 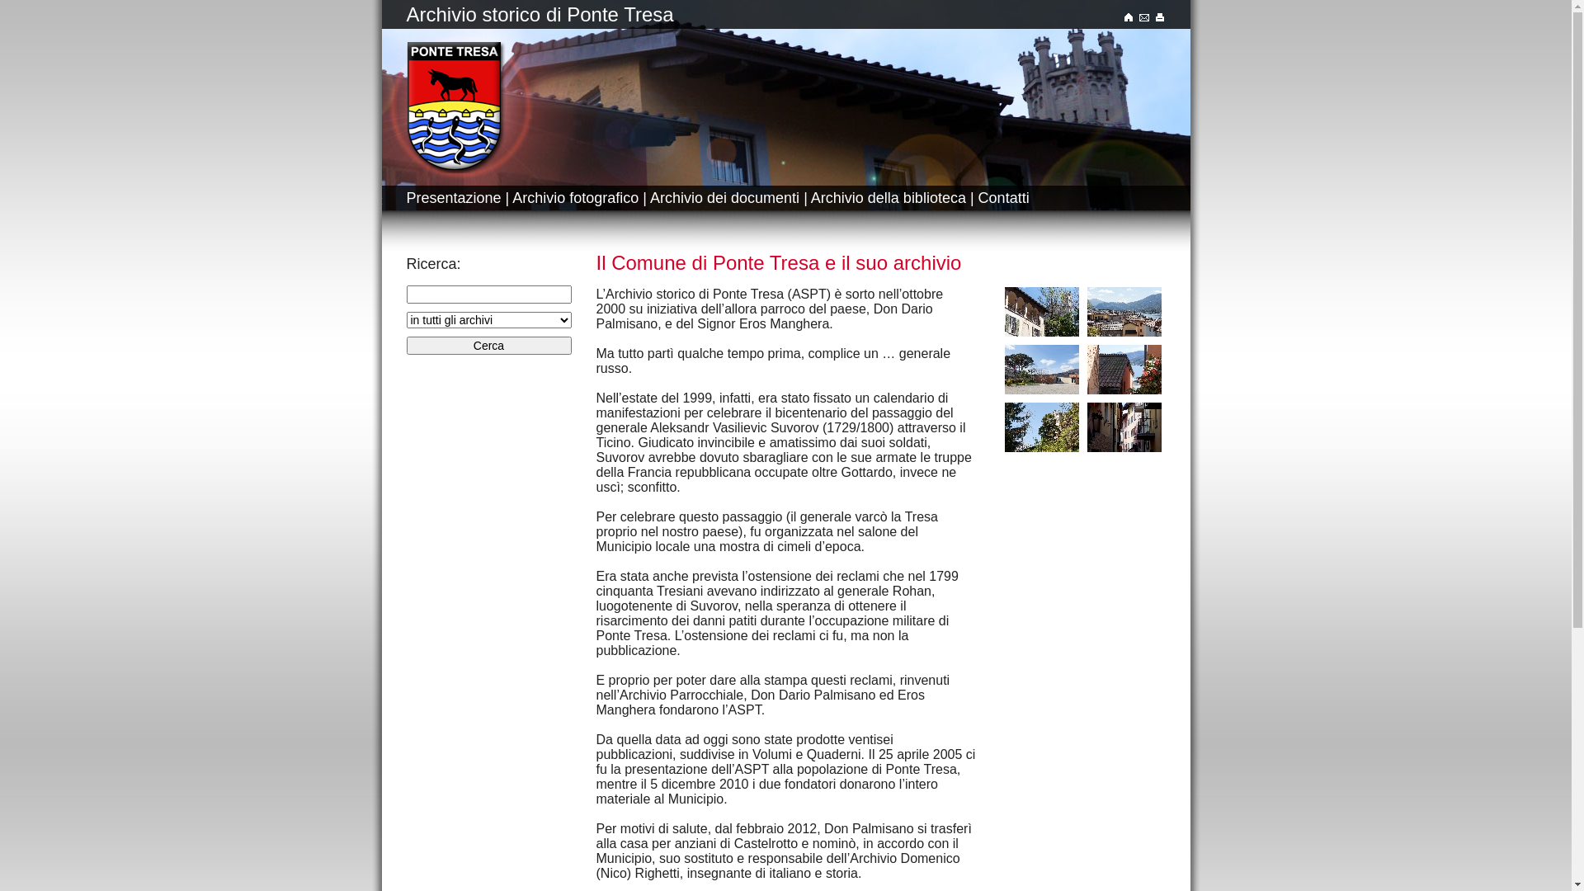 What do you see at coordinates (576, 198) in the screenshot?
I see `Archivio fotografico` at bounding box center [576, 198].